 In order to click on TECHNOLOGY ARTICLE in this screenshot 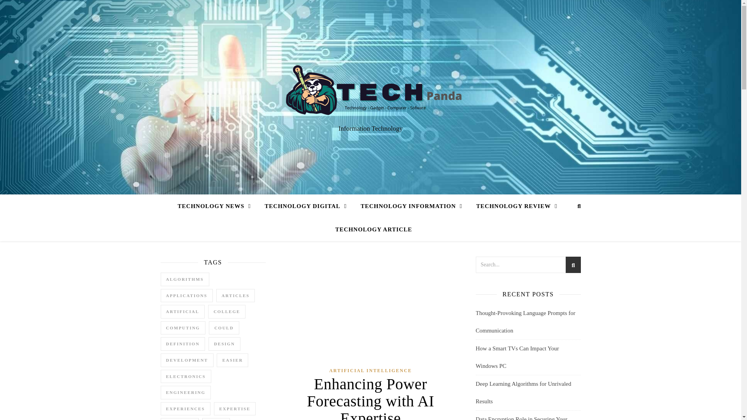, I will do `click(370, 229)`.